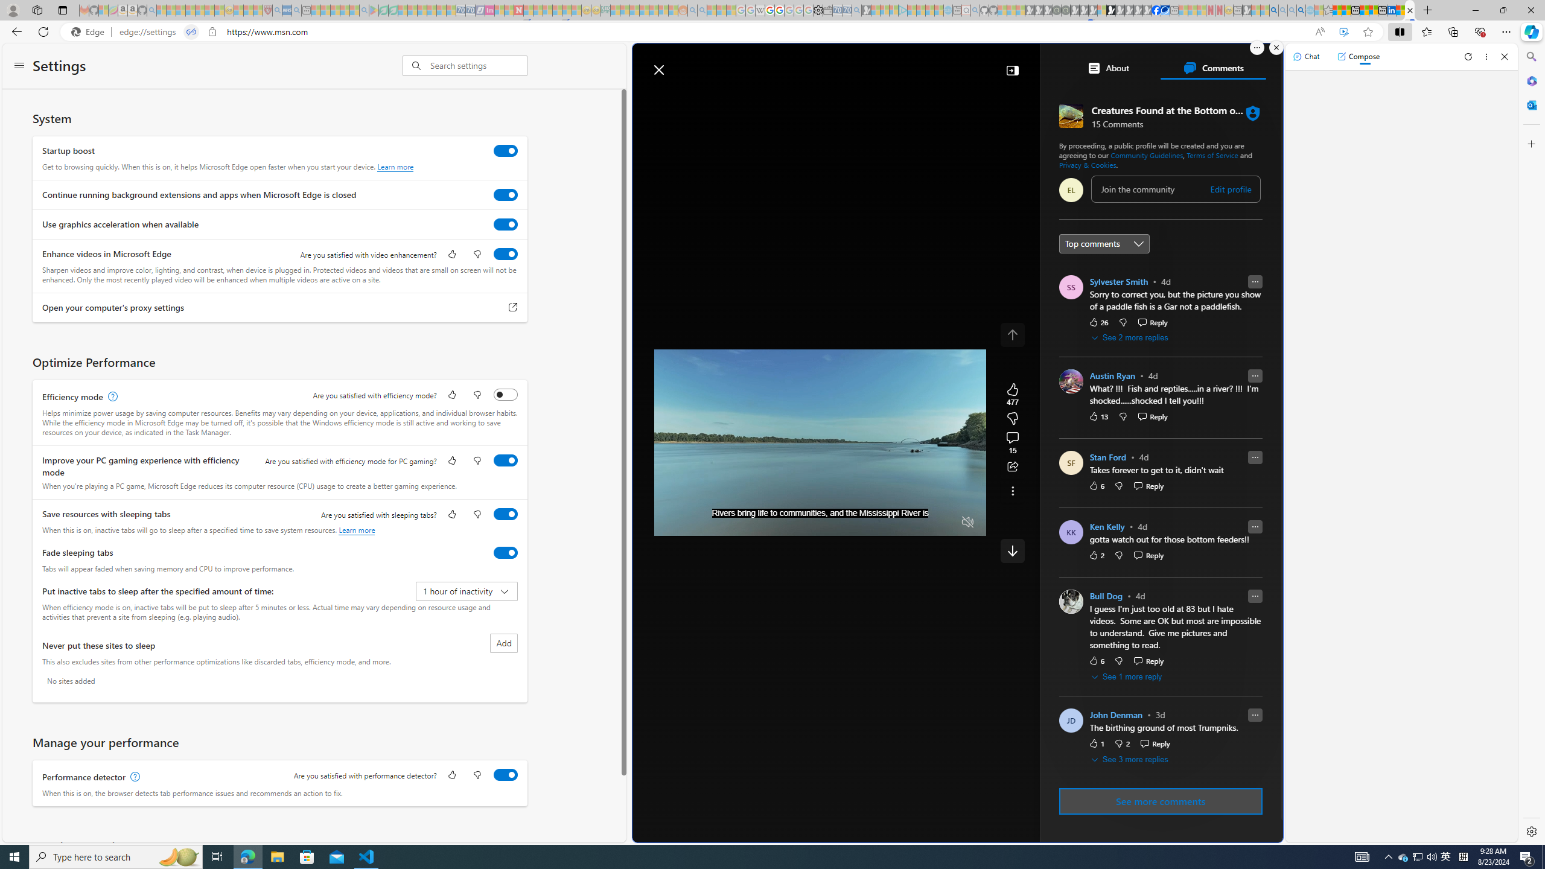 The image size is (1545, 869). What do you see at coordinates (134, 777) in the screenshot?
I see `Performance detector, learn more` at bounding box center [134, 777].